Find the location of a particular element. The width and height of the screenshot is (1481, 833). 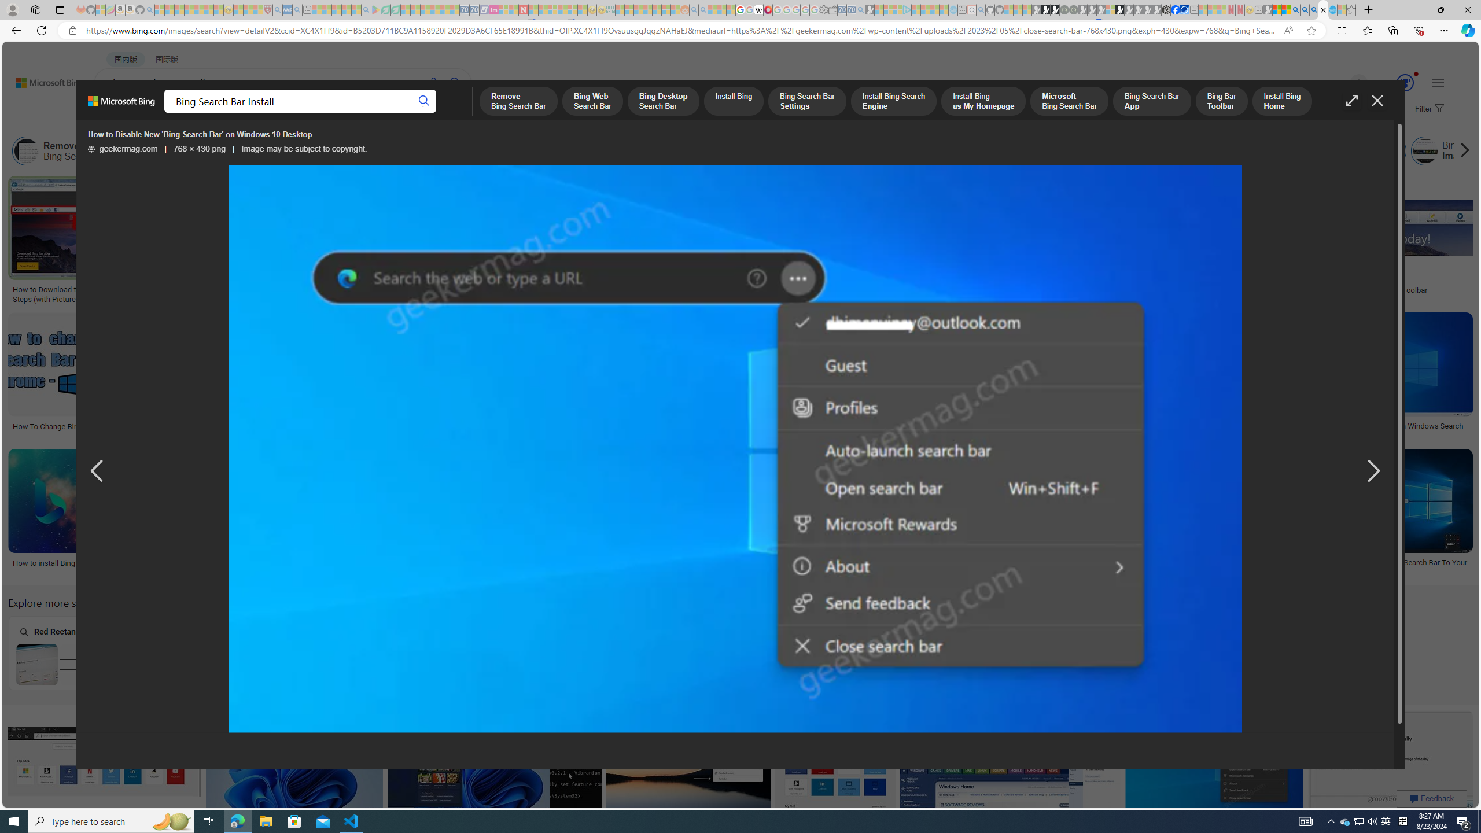

MY BING is located at coordinates (160, 113).